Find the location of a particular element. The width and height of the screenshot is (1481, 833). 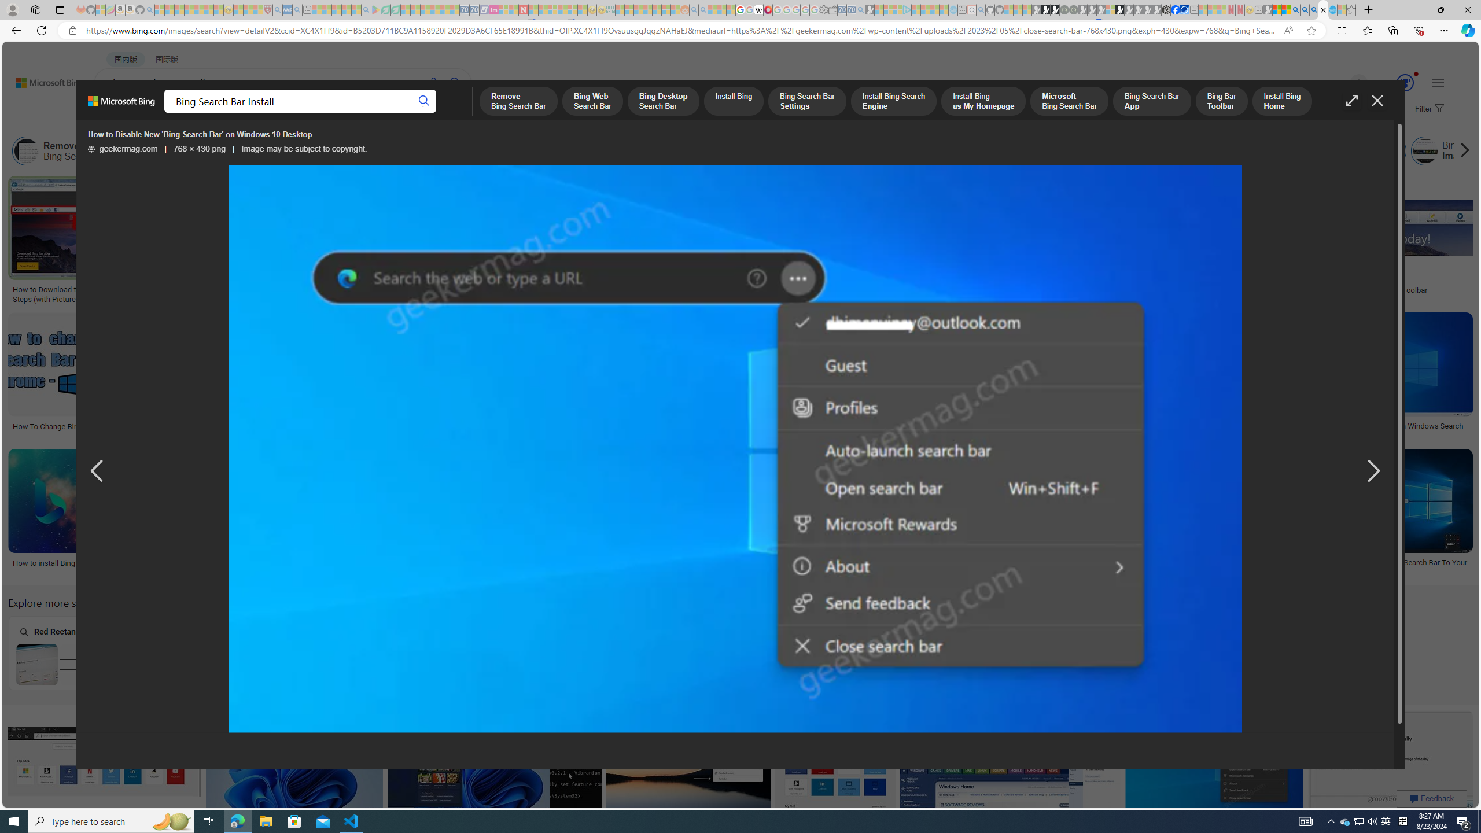

MY BING is located at coordinates (160, 113).